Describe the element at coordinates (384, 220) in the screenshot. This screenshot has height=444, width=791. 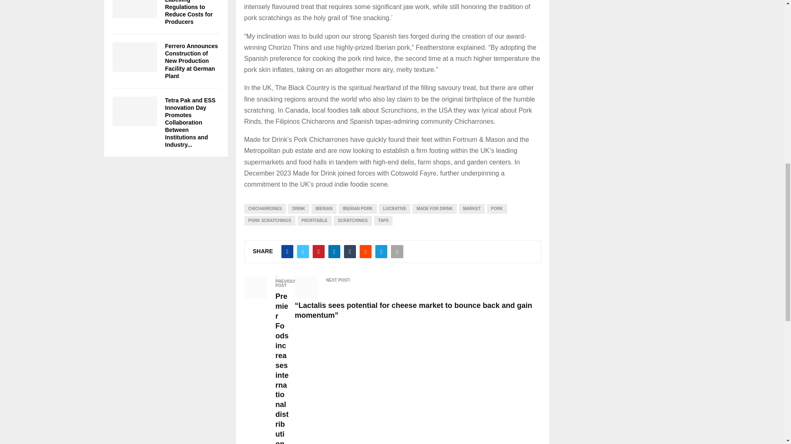
I see `TAPS` at that location.